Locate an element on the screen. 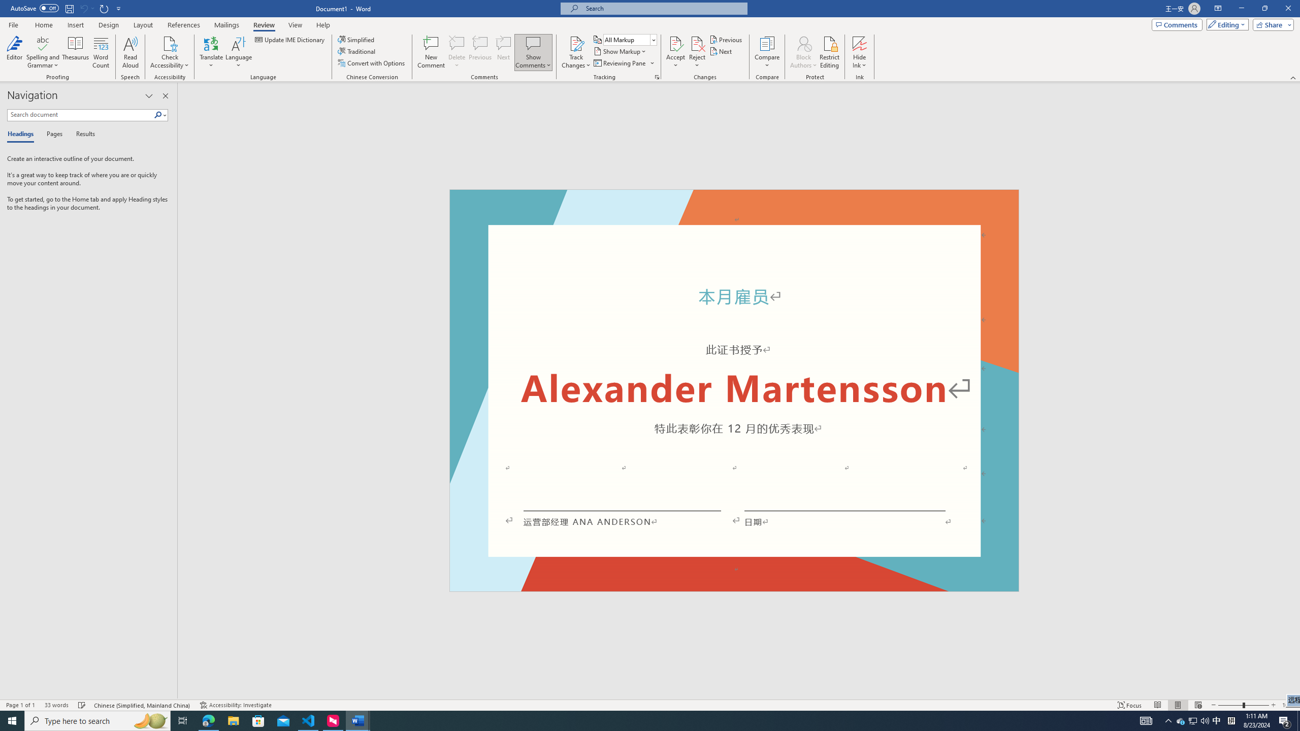 The image size is (1300, 731). Repeat Doc Close is located at coordinates (105, 8).